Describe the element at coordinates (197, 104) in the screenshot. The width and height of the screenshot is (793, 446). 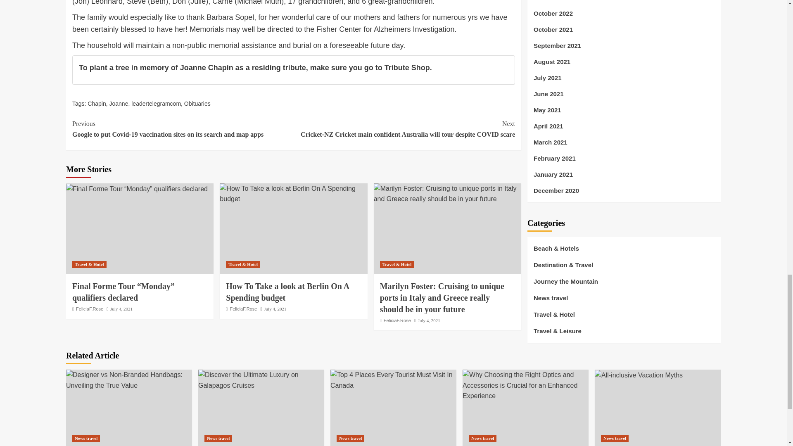
I see `Obituaries` at that location.